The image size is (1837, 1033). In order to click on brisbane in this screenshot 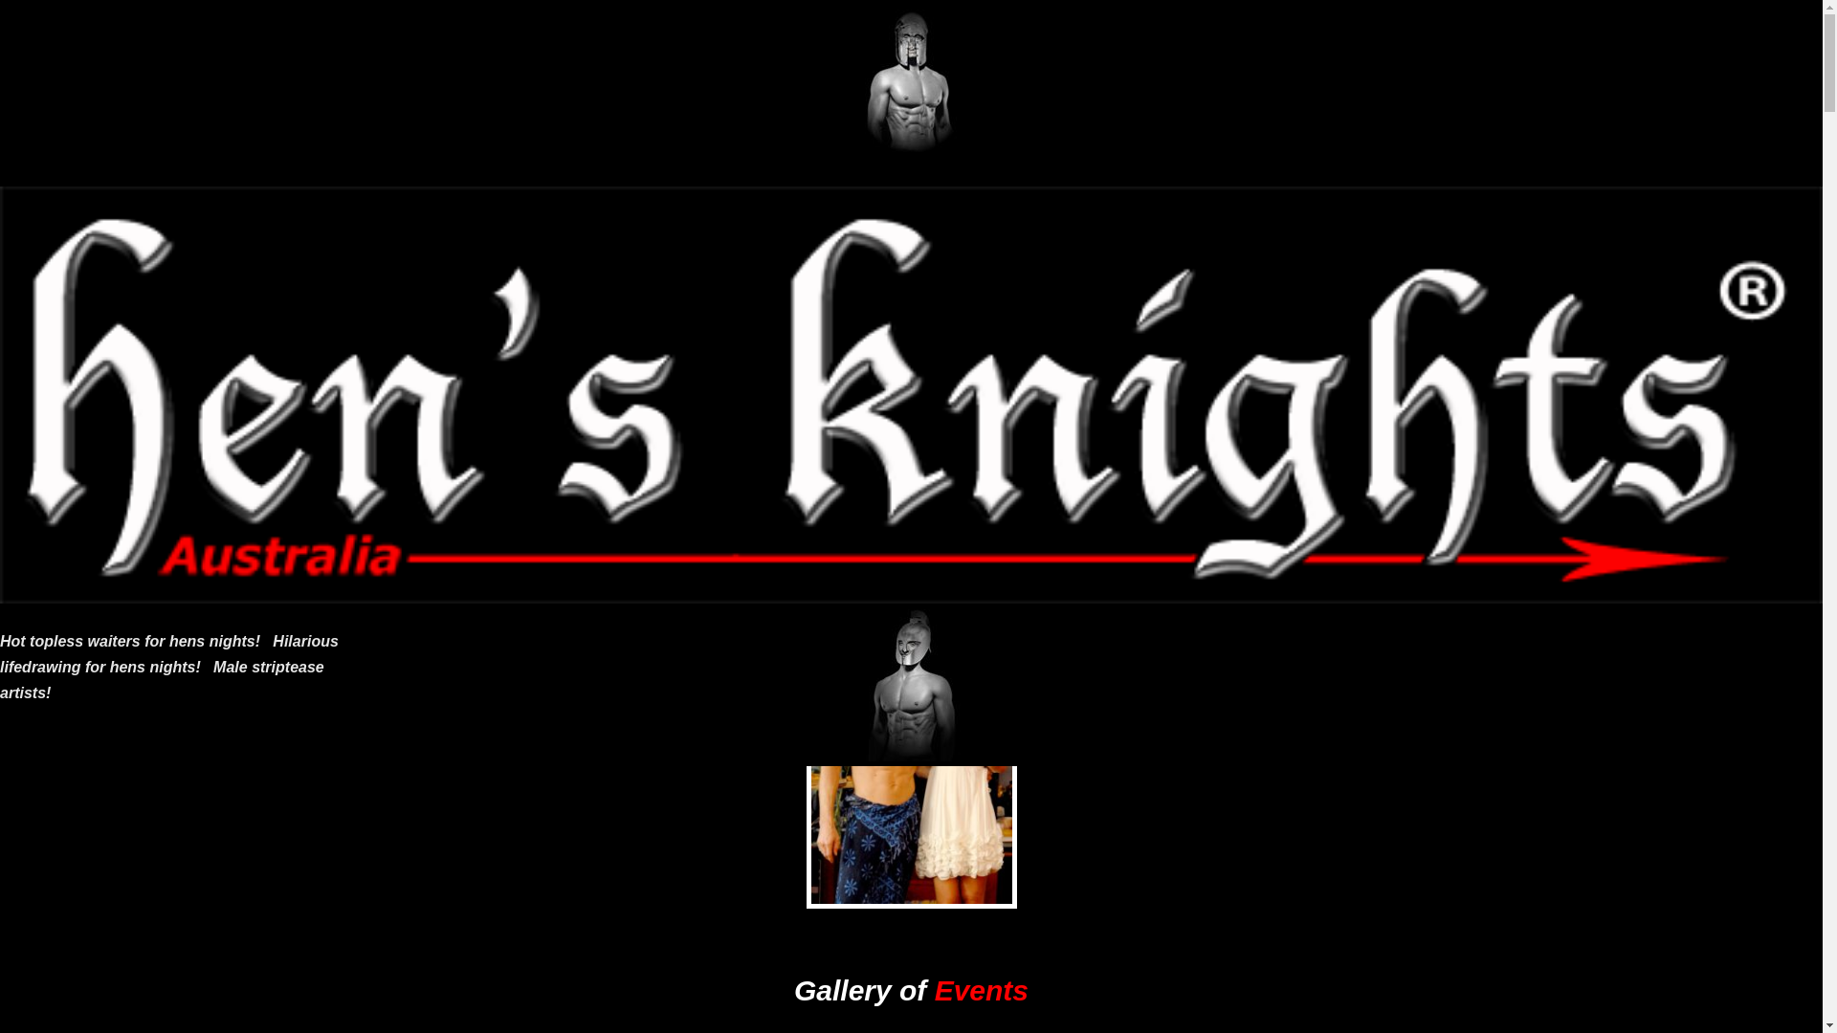, I will do `click(1188, 197)`.